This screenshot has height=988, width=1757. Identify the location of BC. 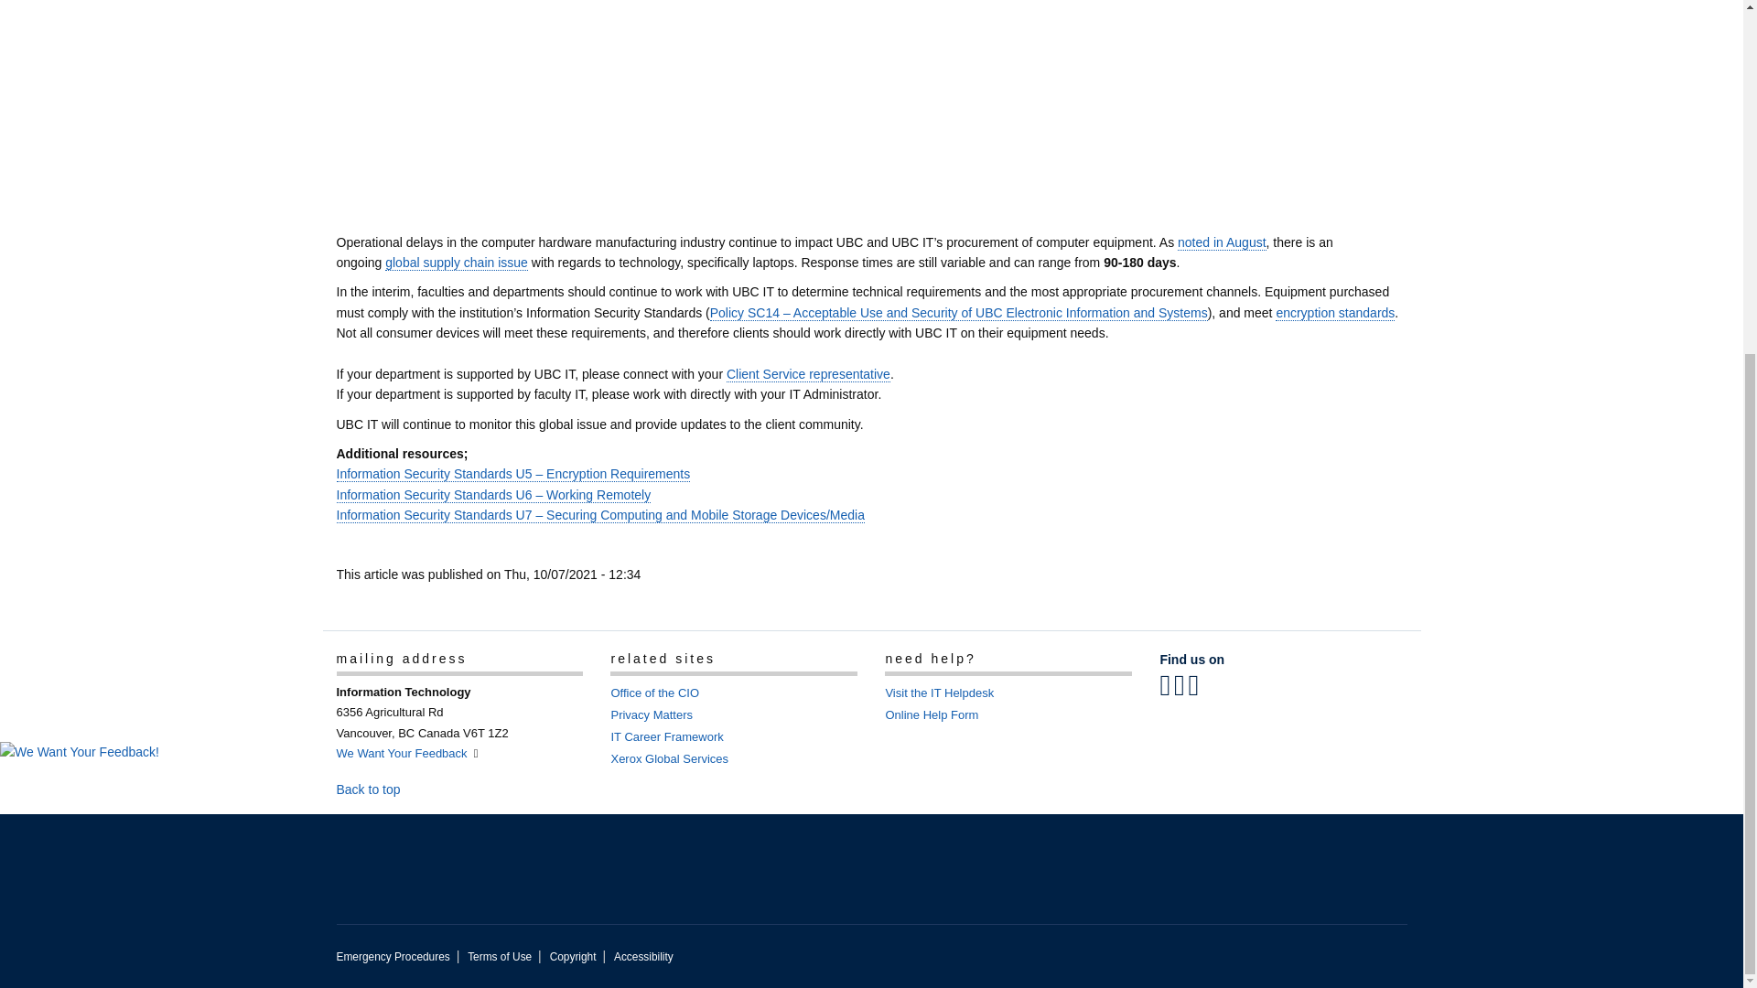
(406, 732).